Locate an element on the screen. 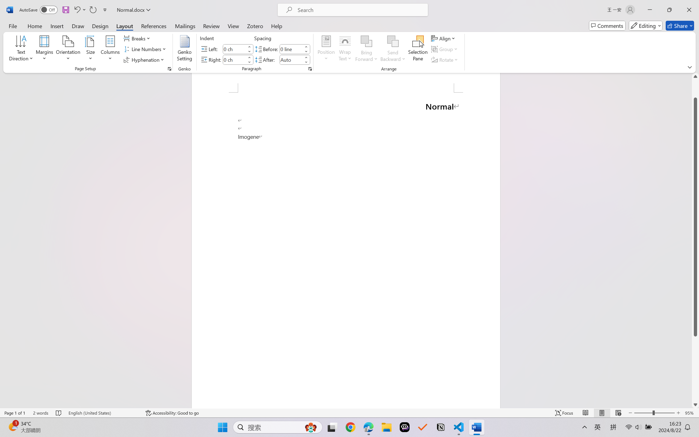  Page 1 content is located at coordinates (346, 250).